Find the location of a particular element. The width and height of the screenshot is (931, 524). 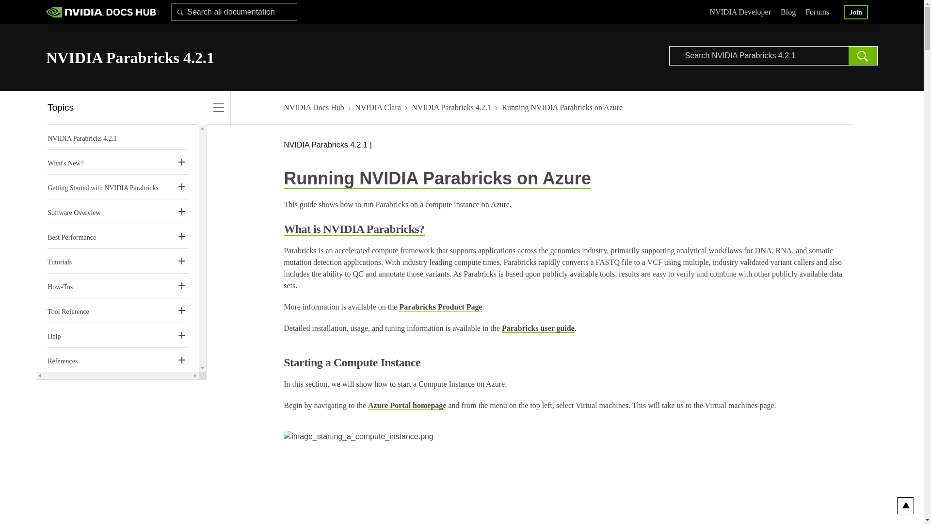

Parabricks Product Page is located at coordinates (440, 307).